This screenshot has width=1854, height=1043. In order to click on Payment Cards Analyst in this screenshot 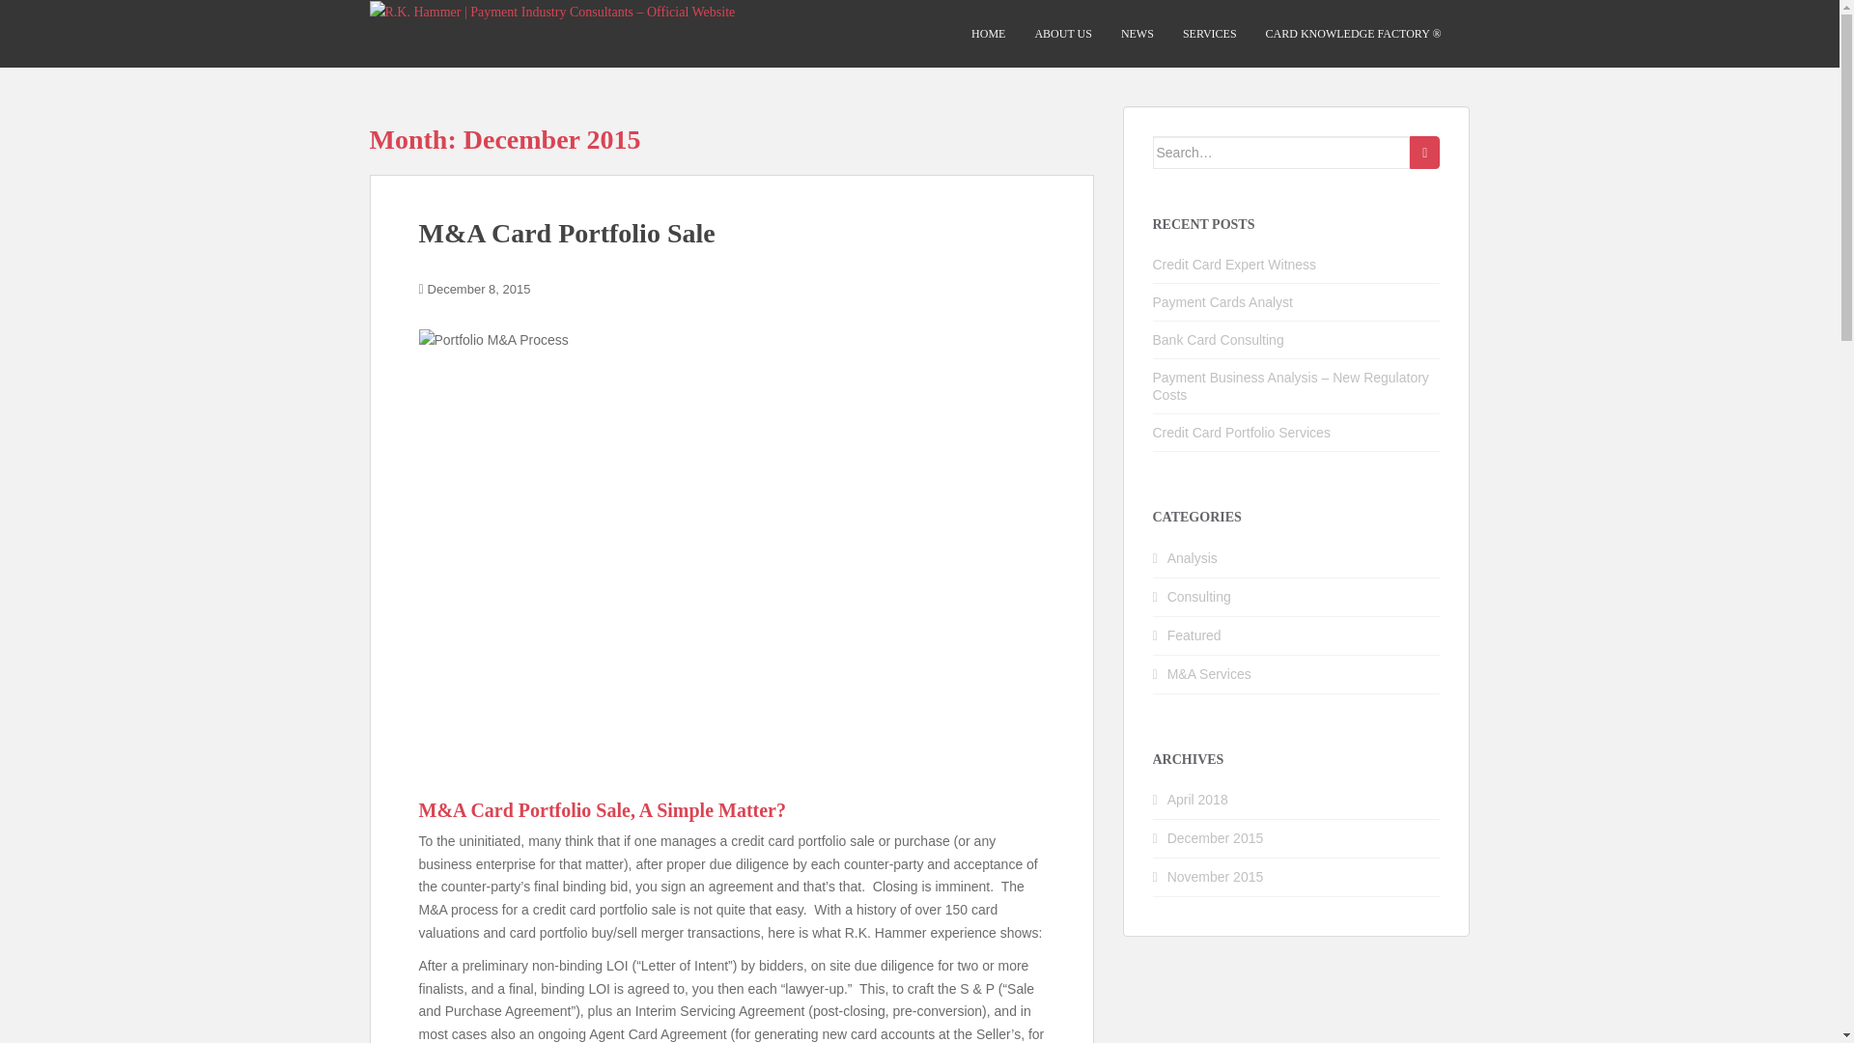, I will do `click(1223, 301)`.